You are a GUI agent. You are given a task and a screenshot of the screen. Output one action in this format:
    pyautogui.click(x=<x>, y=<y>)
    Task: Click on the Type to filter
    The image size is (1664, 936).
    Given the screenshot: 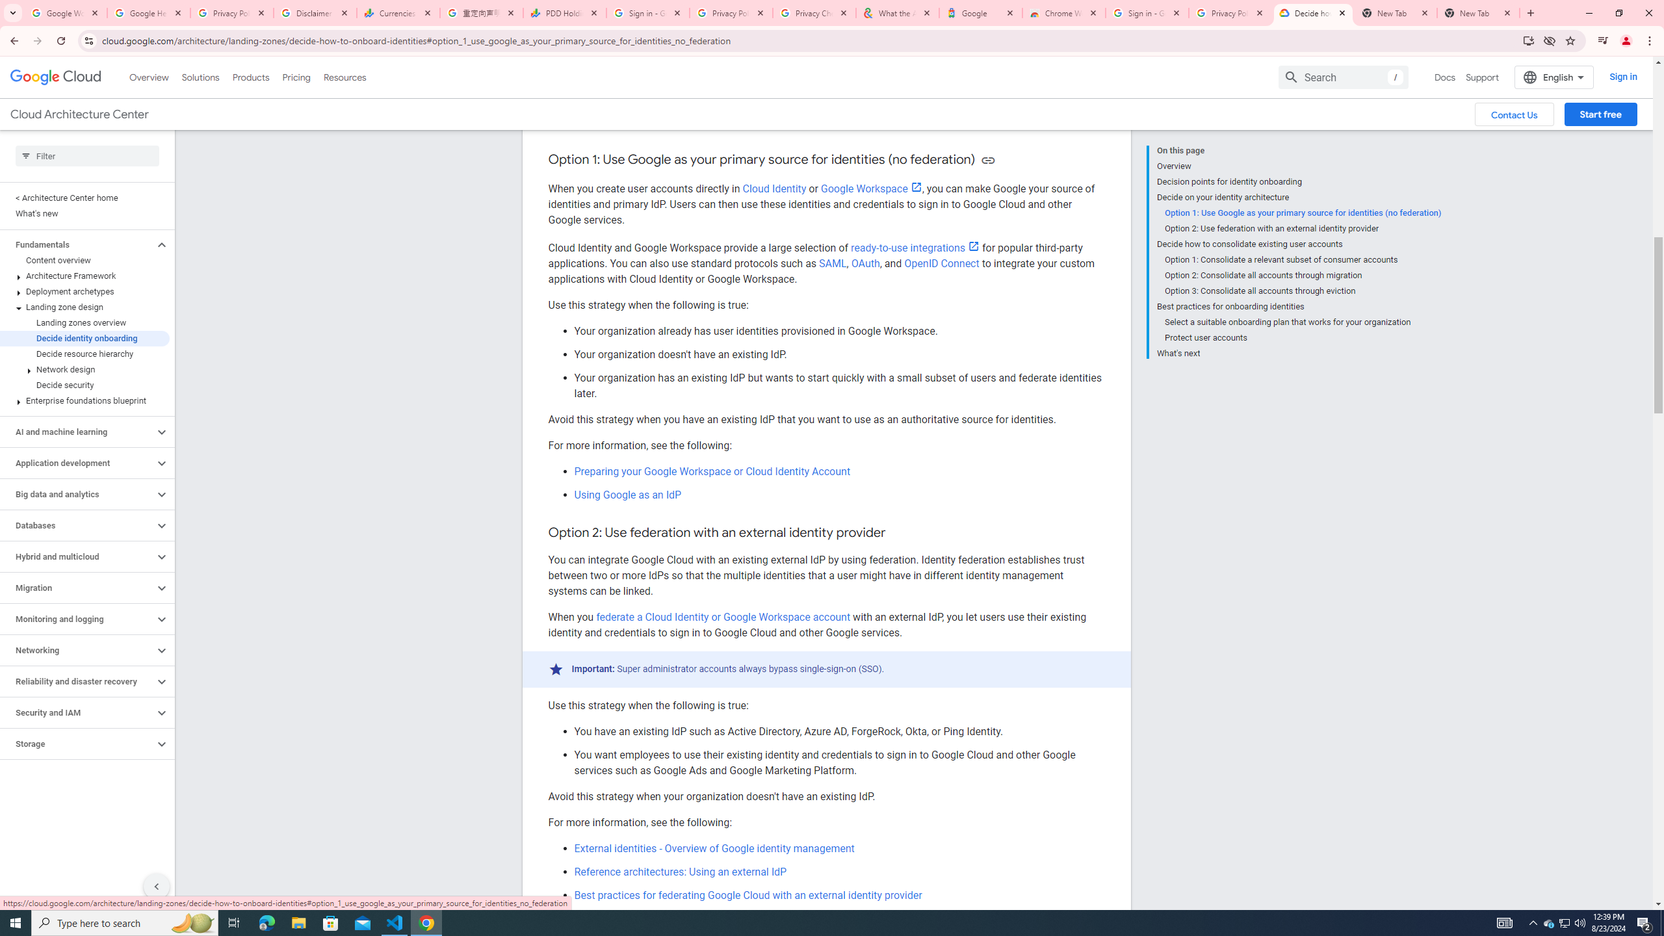 What is the action you would take?
    pyautogui.click(x=87, y=156)
    